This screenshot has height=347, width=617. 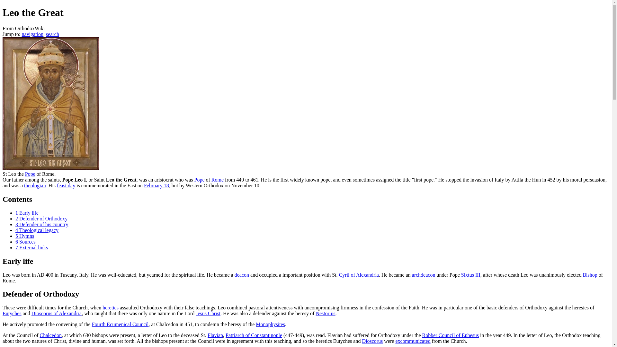 I want to click on Pope, so click(x=199, y=180).